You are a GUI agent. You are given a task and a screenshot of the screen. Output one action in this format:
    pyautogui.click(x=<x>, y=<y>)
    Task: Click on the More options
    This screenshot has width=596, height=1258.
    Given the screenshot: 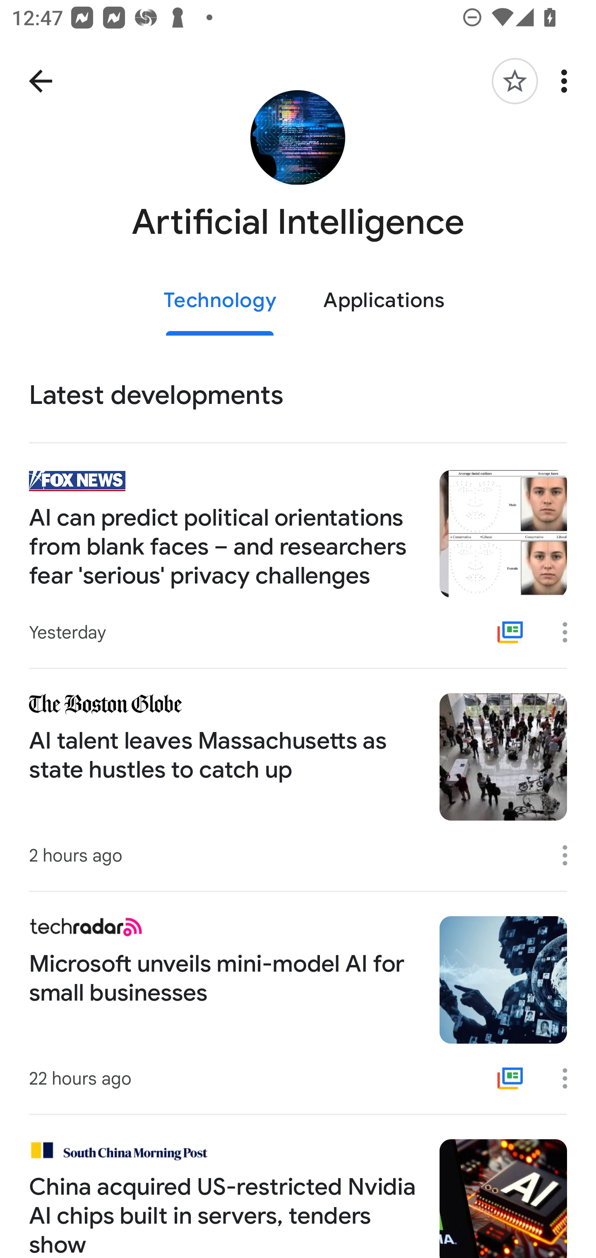 What is the action you would take?
    pyautogui.click(x=570, y=855)
    